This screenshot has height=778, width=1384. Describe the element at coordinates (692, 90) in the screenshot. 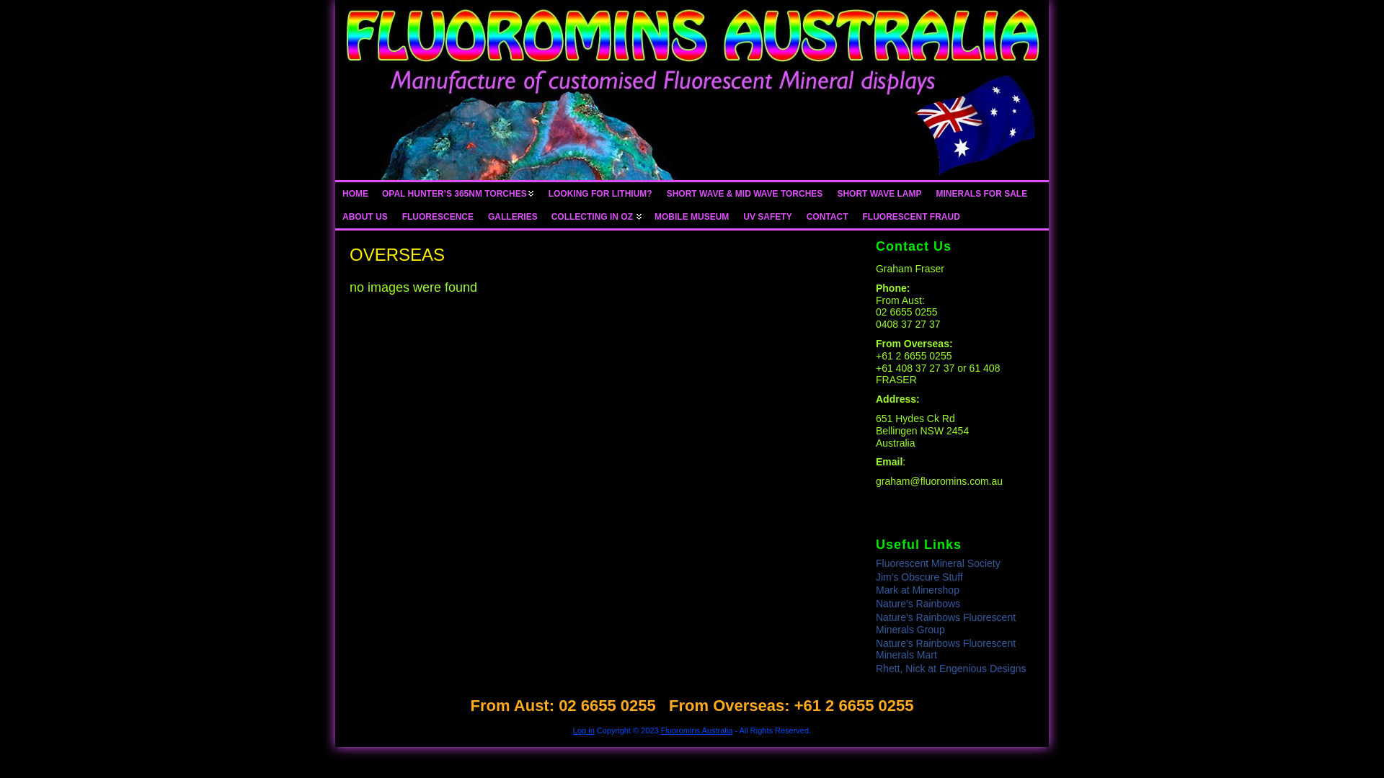

I see ` ` at that location.